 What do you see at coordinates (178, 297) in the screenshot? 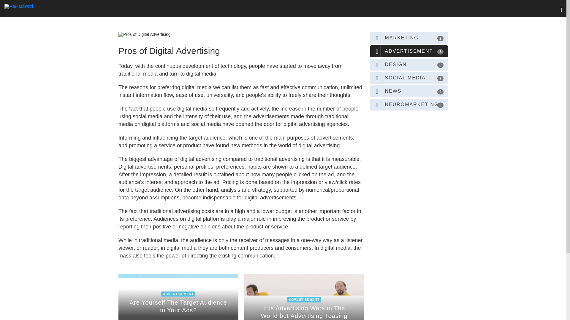
I see `Are Yourself The Target Audience in Your Ads?` at bounding box center [178, 297].